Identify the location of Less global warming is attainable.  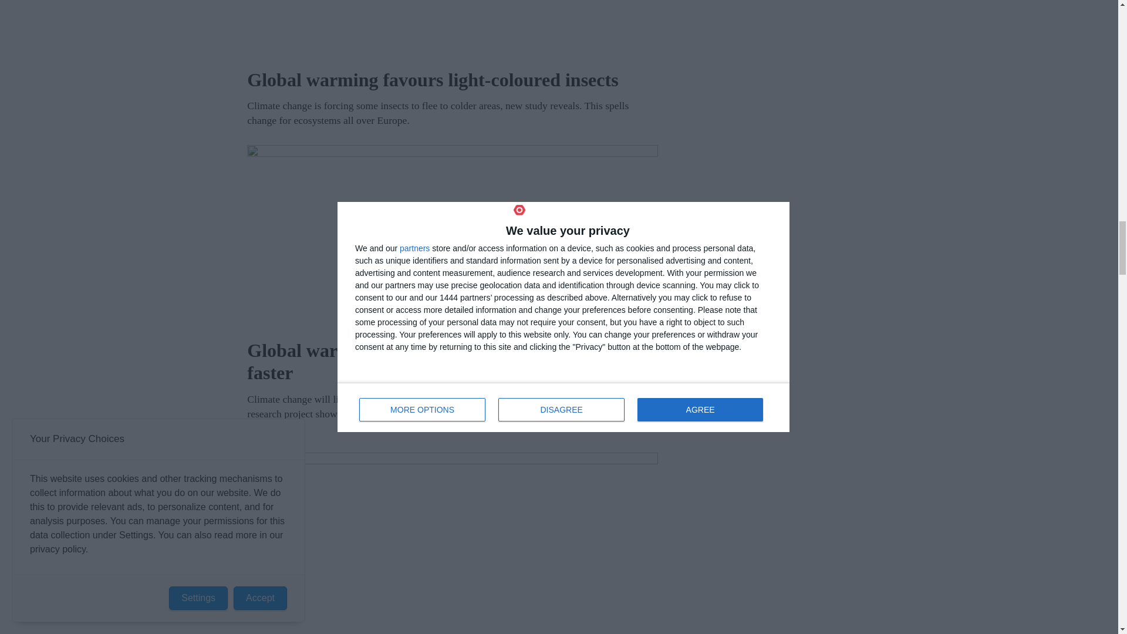
(452, 544).